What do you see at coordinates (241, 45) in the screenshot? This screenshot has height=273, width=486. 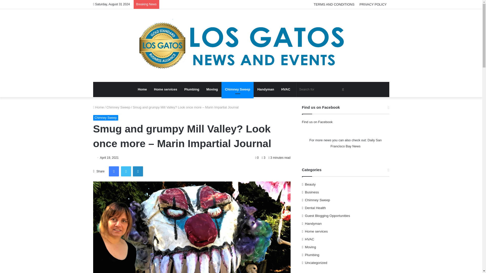 I see `Los Gatos News And Events` at bounding box center [241, 45].